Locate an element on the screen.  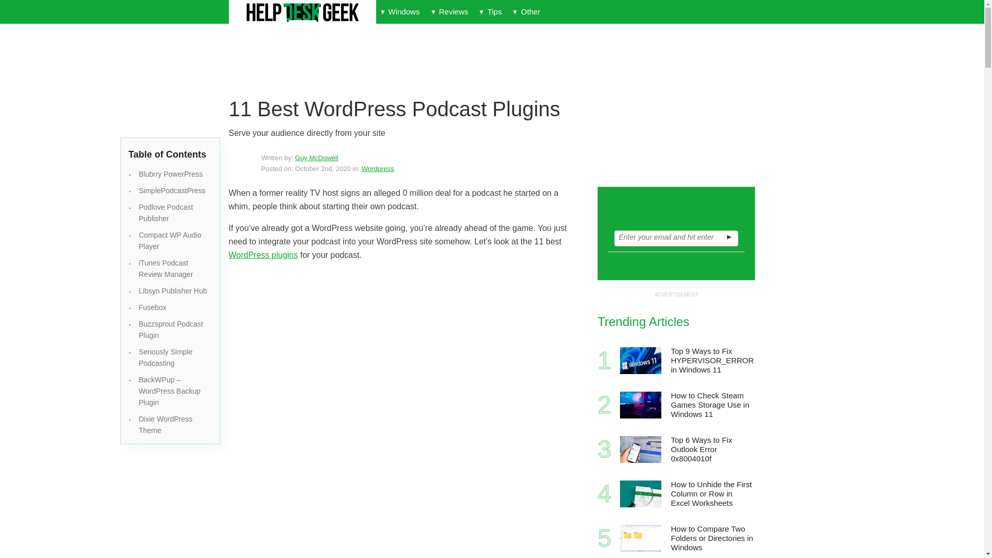
Windows is located at coordinates (400, 12).